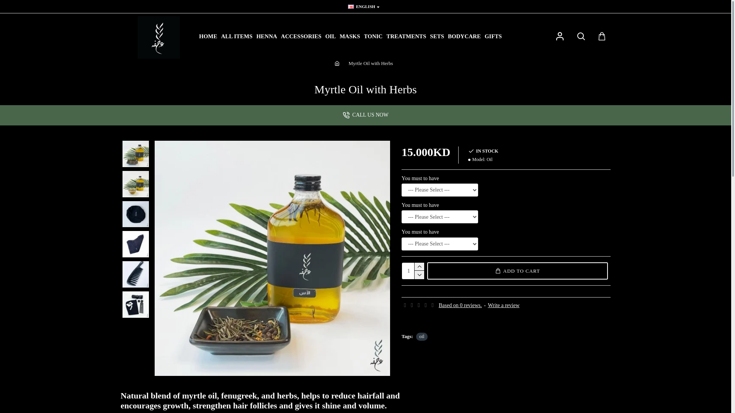 The height and width of the screenshot is (413, 735). Describe the element at coordinates (464, 36) in the screenshot. I see `BODYCARE` at that location.